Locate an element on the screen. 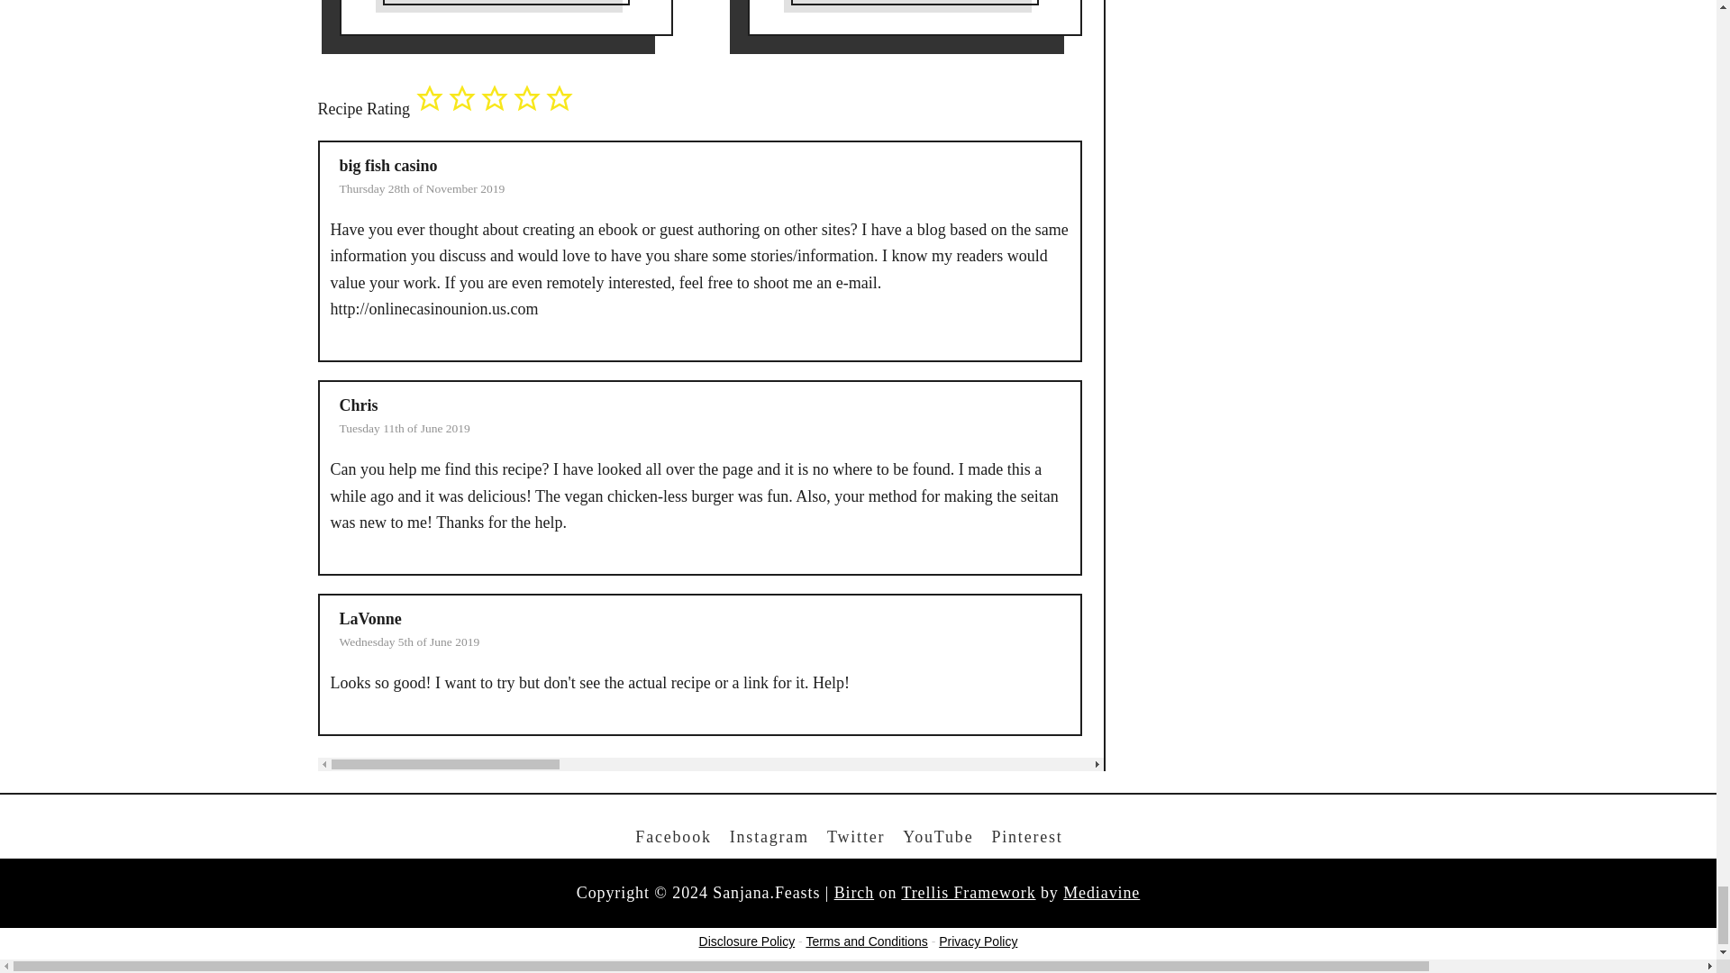 The height and width of the screenshot is (973, 1730). Twitter is located at coordinates (855, 837).